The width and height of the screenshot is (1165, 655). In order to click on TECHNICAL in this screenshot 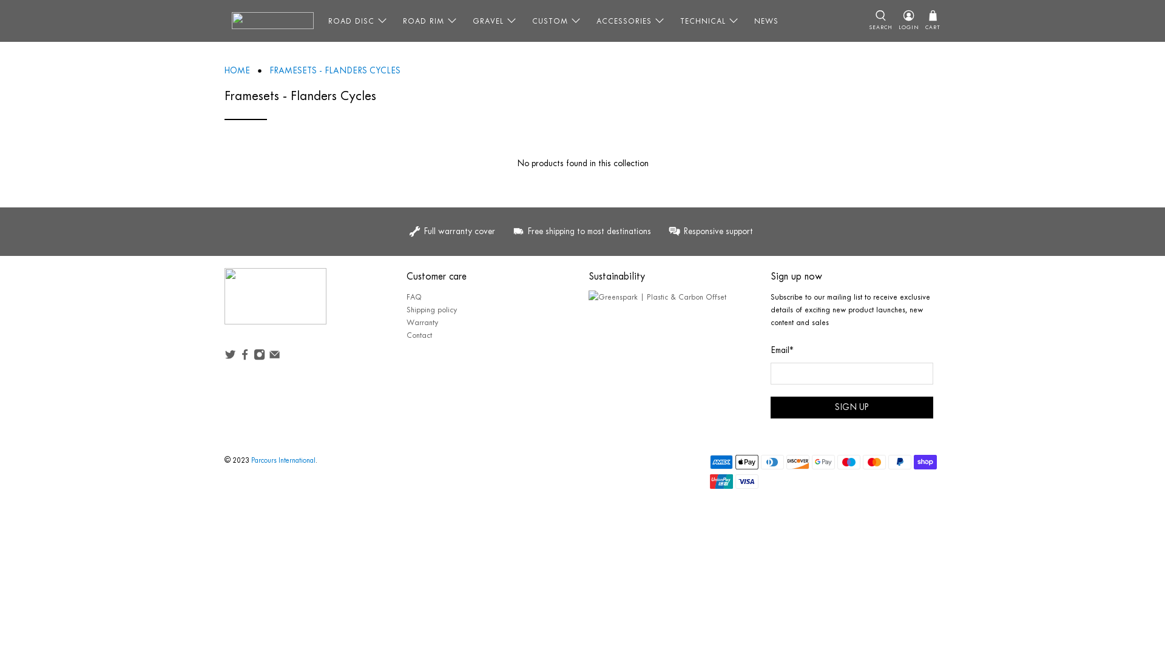, I will do `click(710, 21)`.